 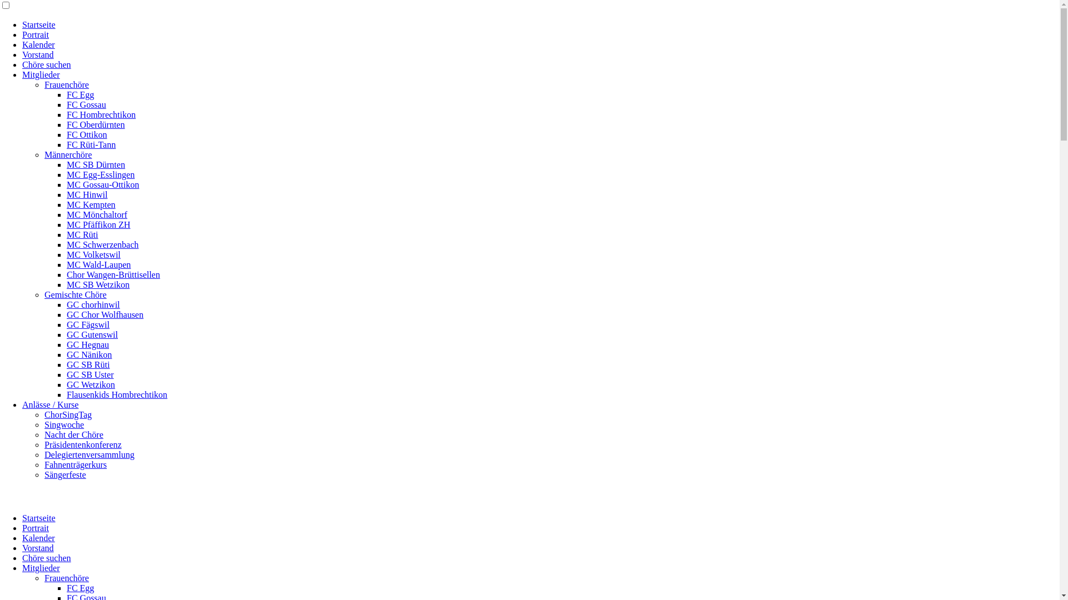 I want to click on MC Wald-Laupen, so click(x=99, y=264).